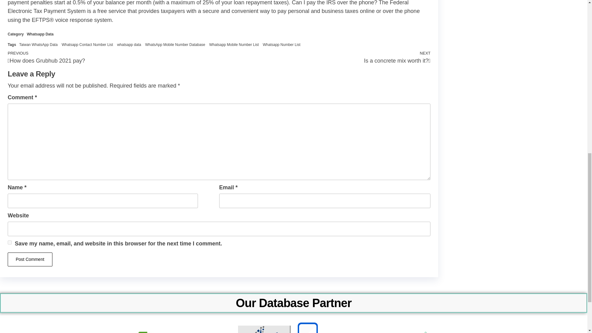 The image size is (592, 333). Describe the element at coordinates (30, 259) in the screenshot. I see `Whatsapp Data` at that location.